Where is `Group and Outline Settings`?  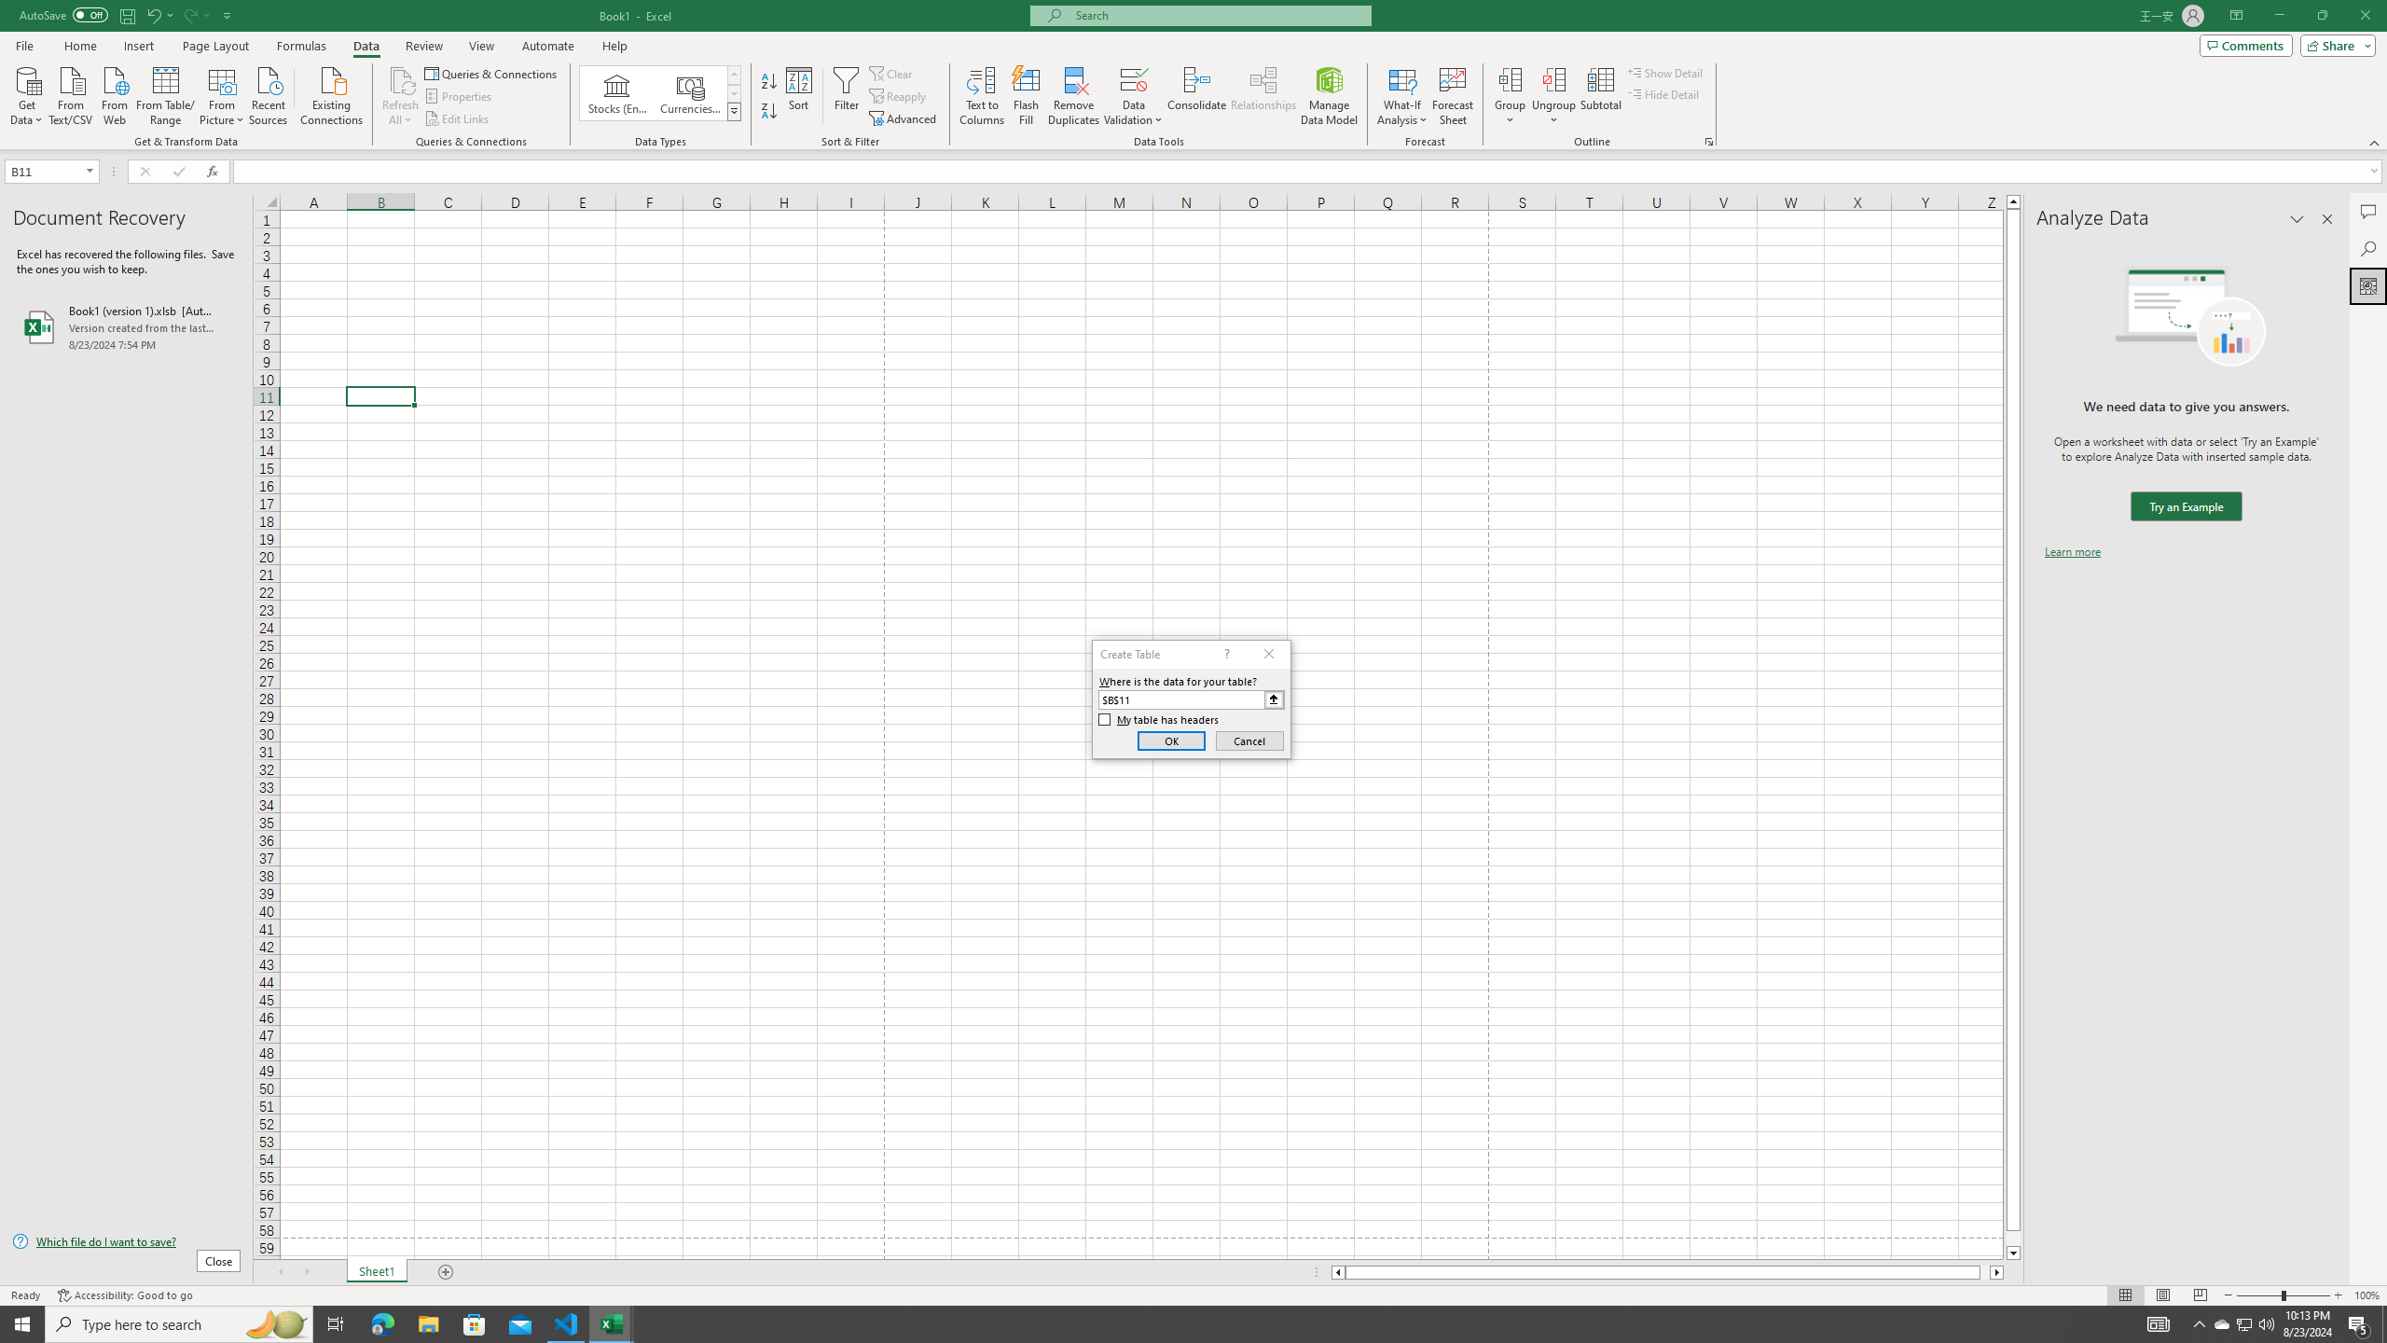
Group and Outline Settings is located at coordinates (1708, 142).